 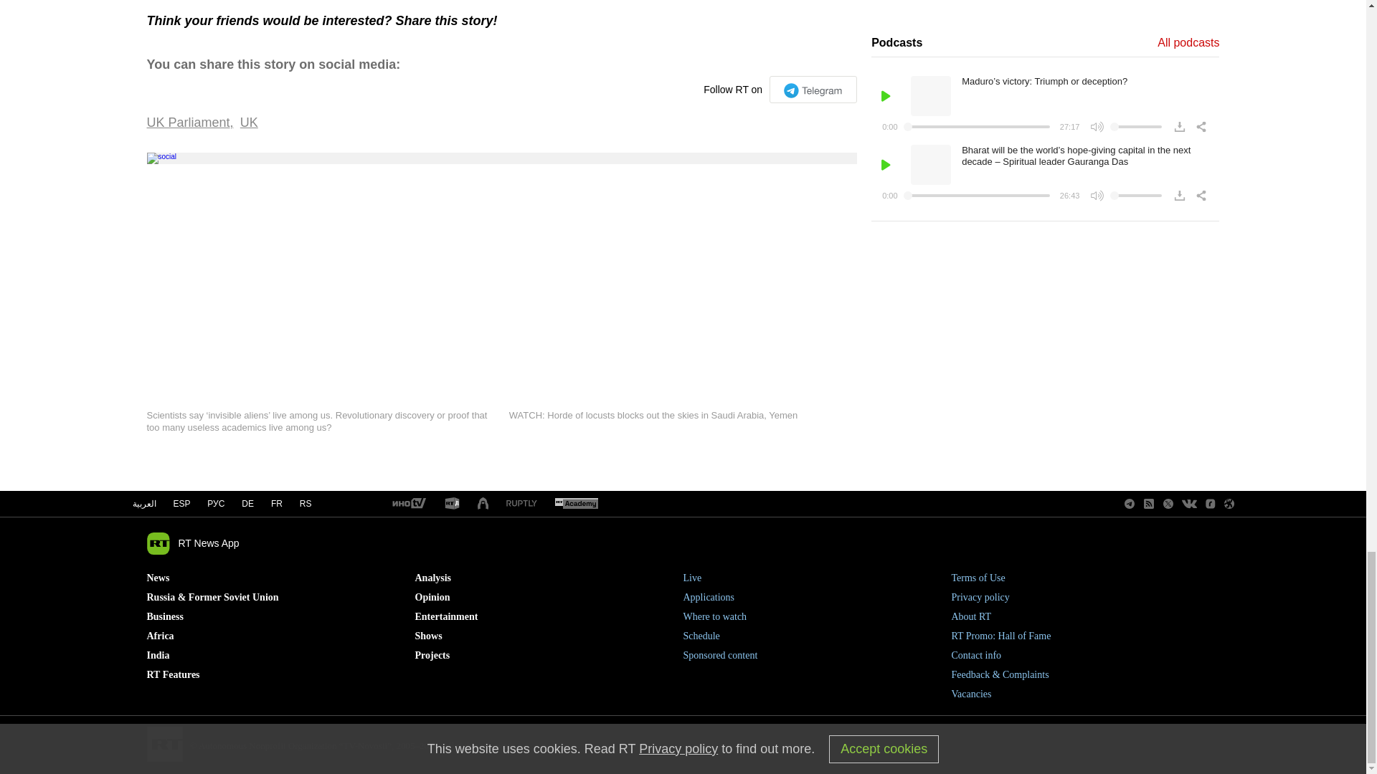 I want to click on RT , so click(x=408, y=504).